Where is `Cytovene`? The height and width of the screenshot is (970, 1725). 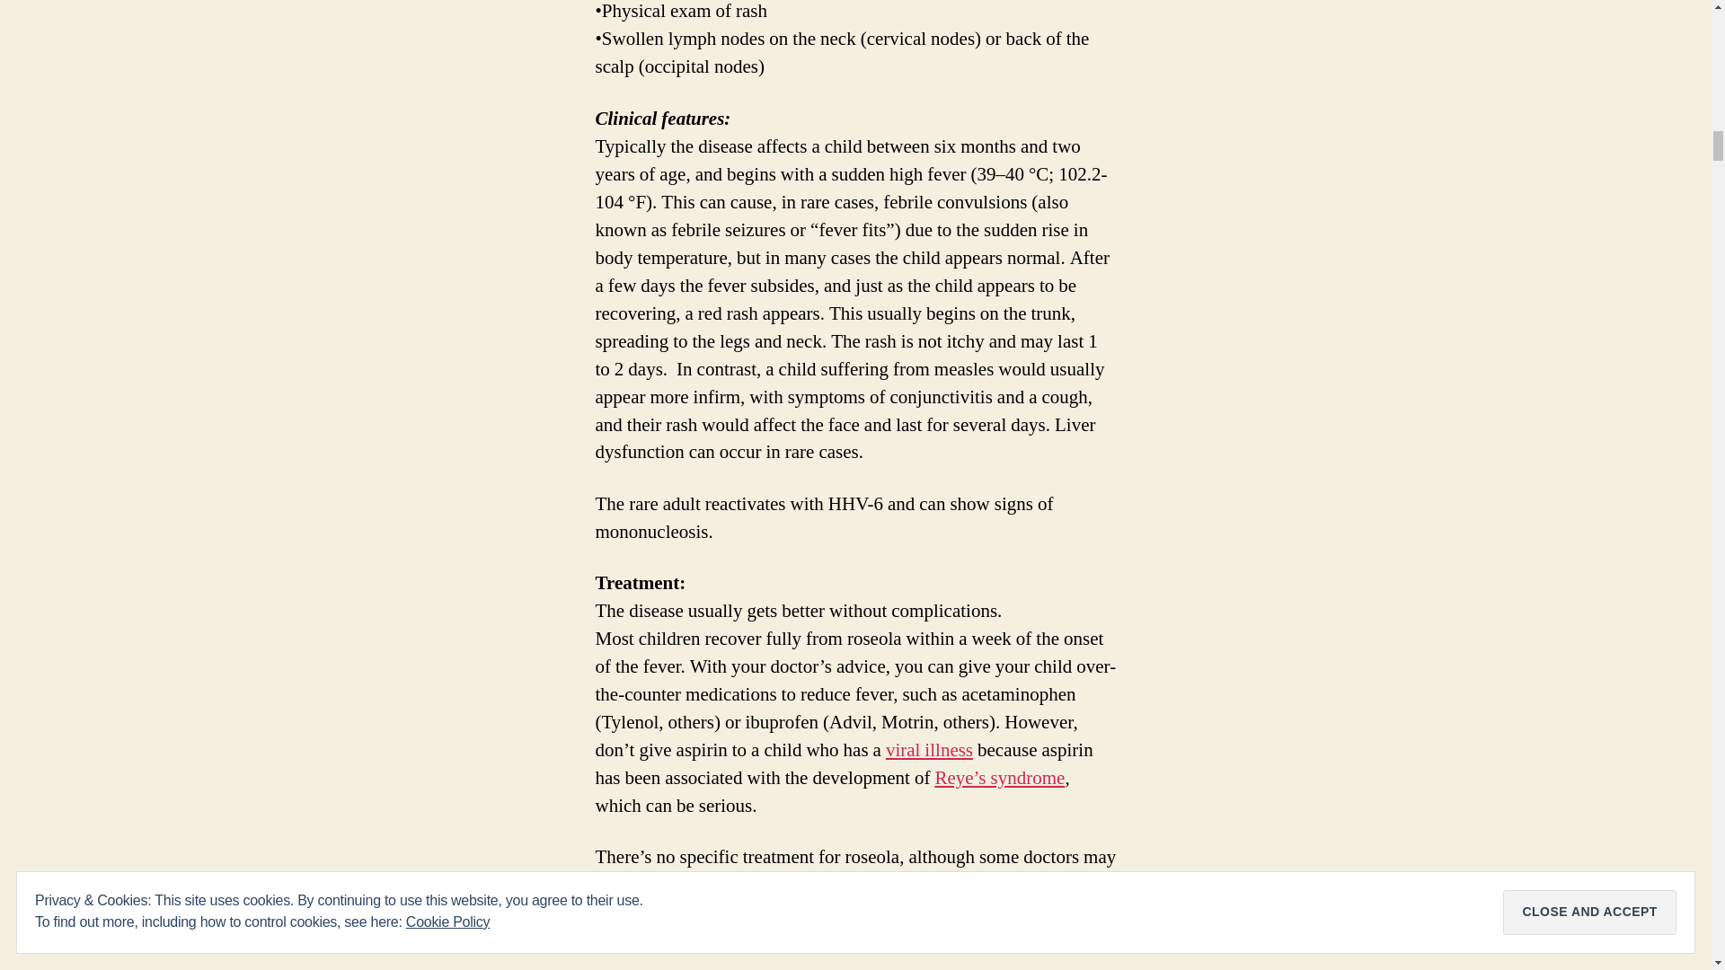 Cytovene is located at coordinates (983, 886).